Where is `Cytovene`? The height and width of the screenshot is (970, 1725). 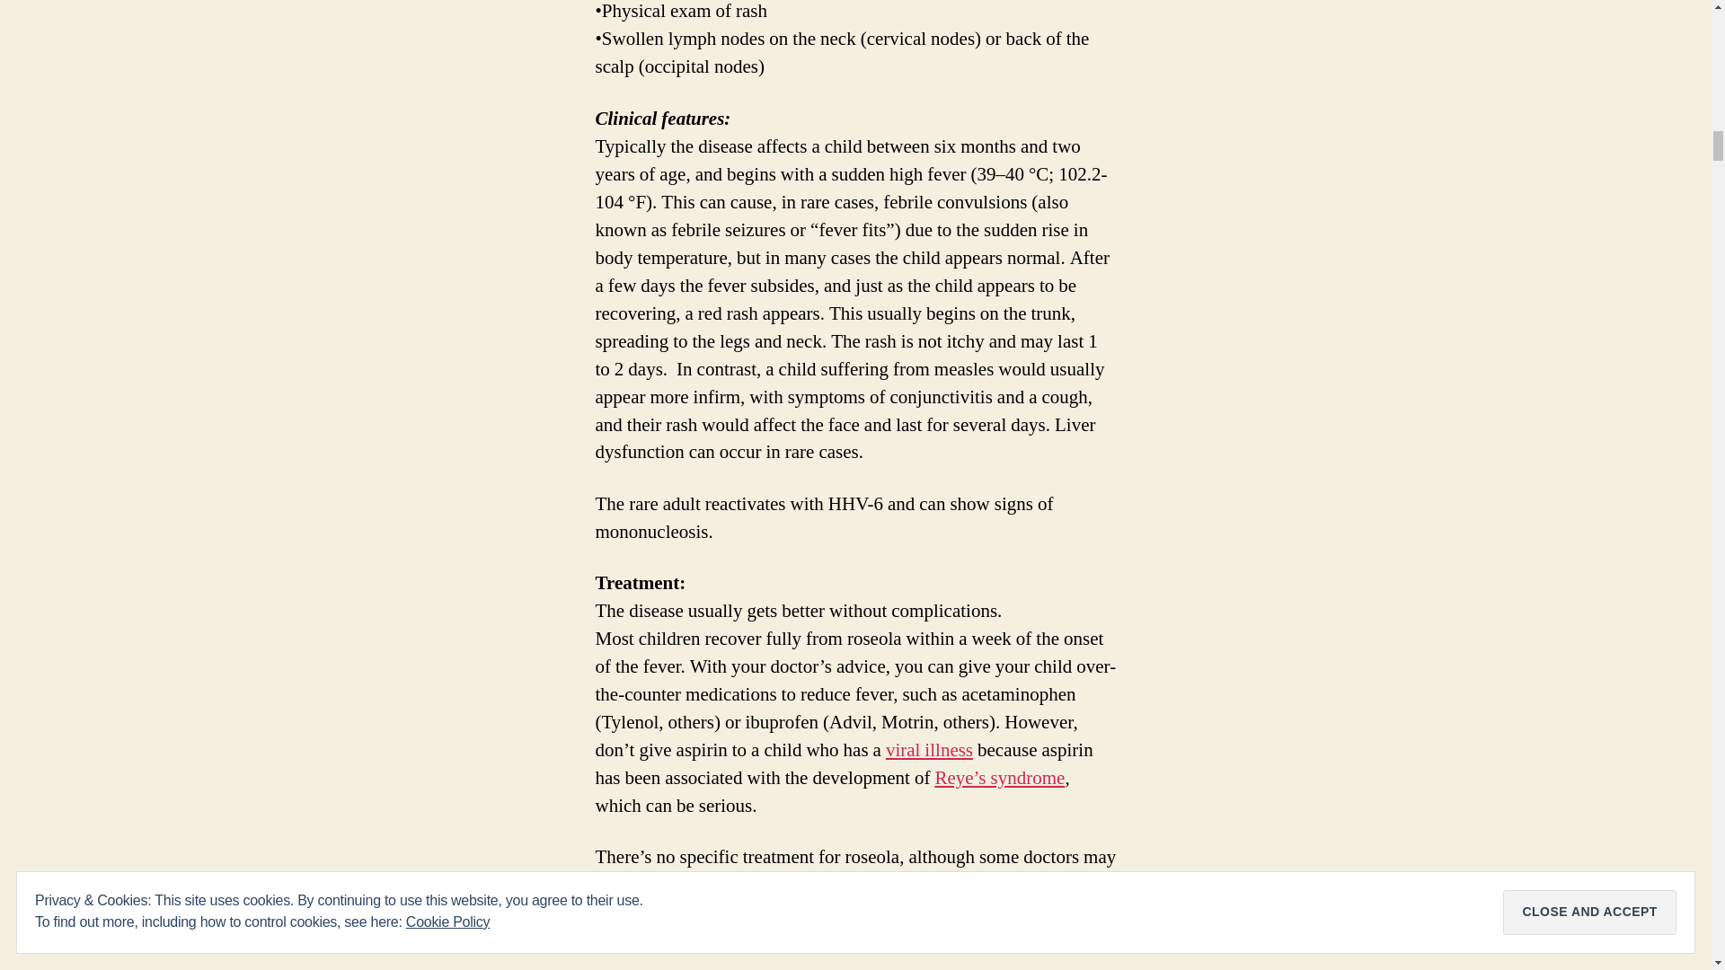 Cytovene is located at coordinates (983, 886).